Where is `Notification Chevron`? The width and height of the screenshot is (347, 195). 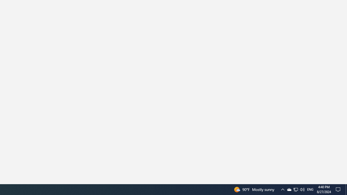 Notification Chevron is located at coordinates (296, 190).